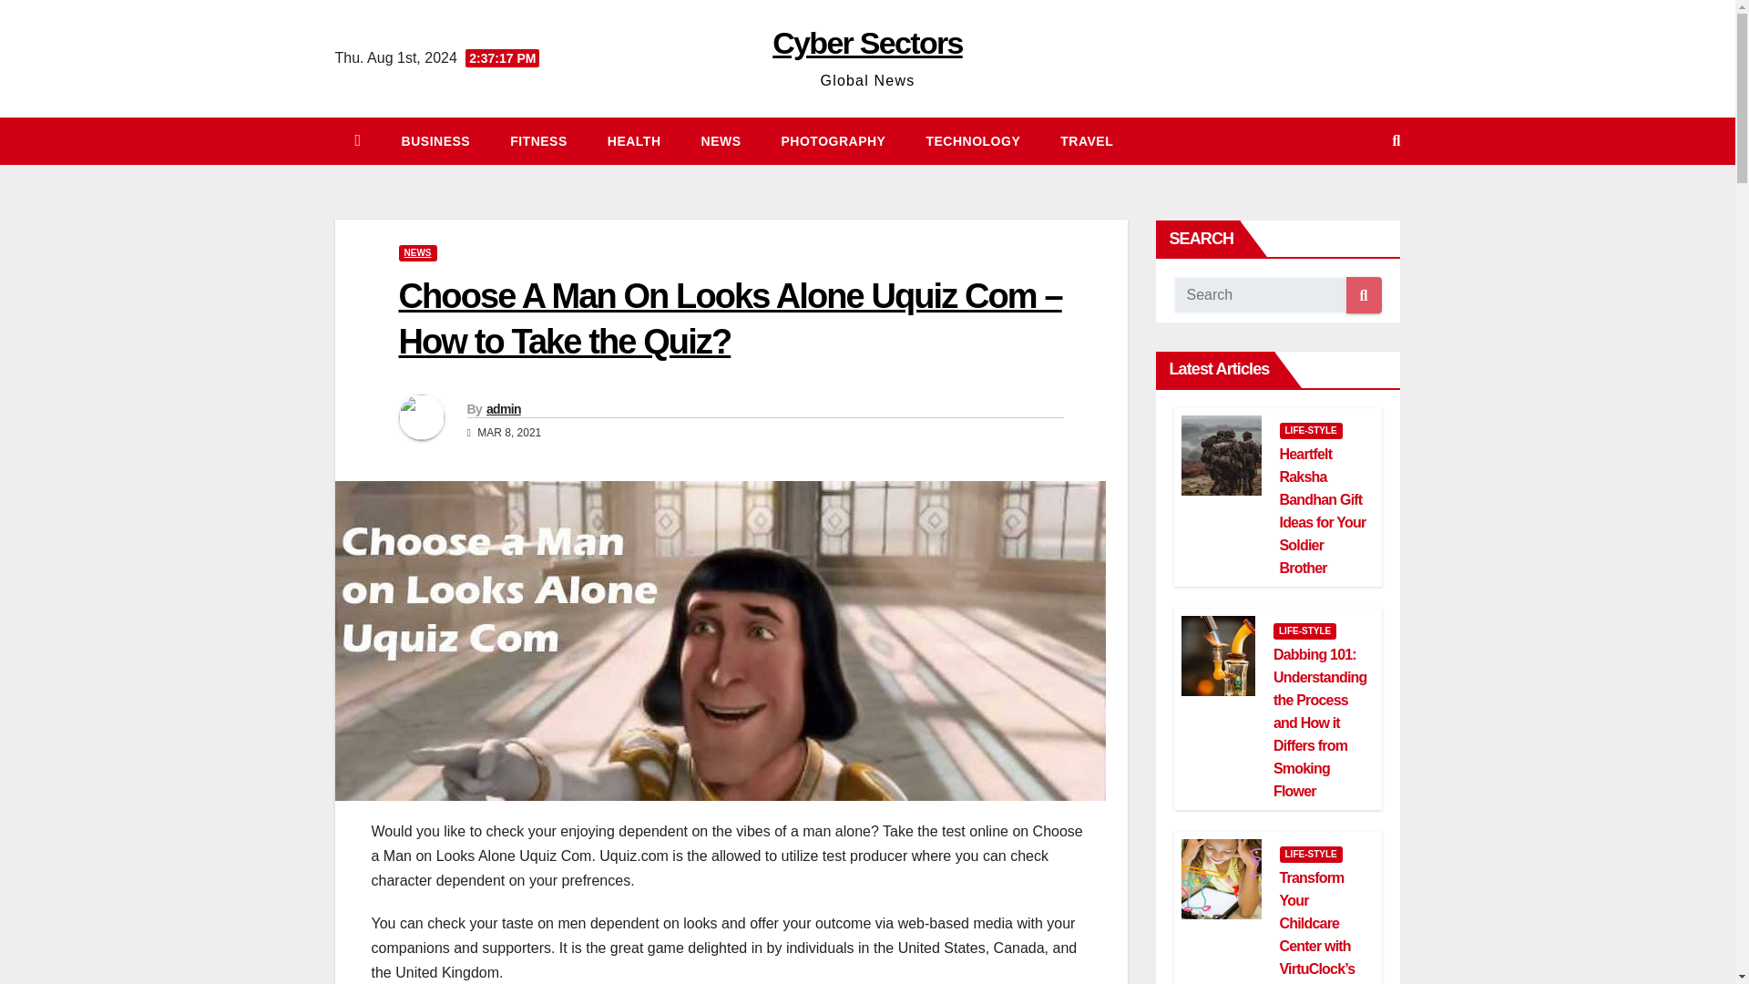  Describe the element at coordinates (1087, 140) in the screenshot. I see `Travel` at that location.